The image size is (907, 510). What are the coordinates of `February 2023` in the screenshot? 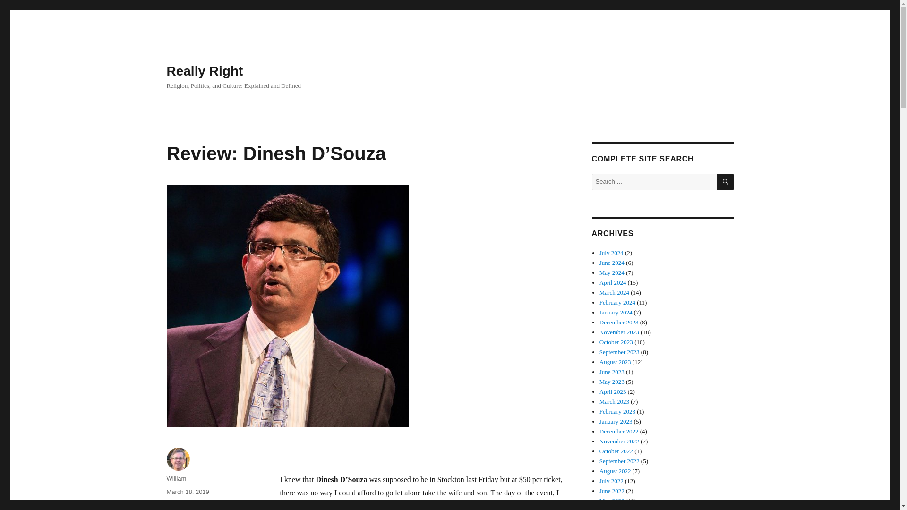 It's located at (617, 412).